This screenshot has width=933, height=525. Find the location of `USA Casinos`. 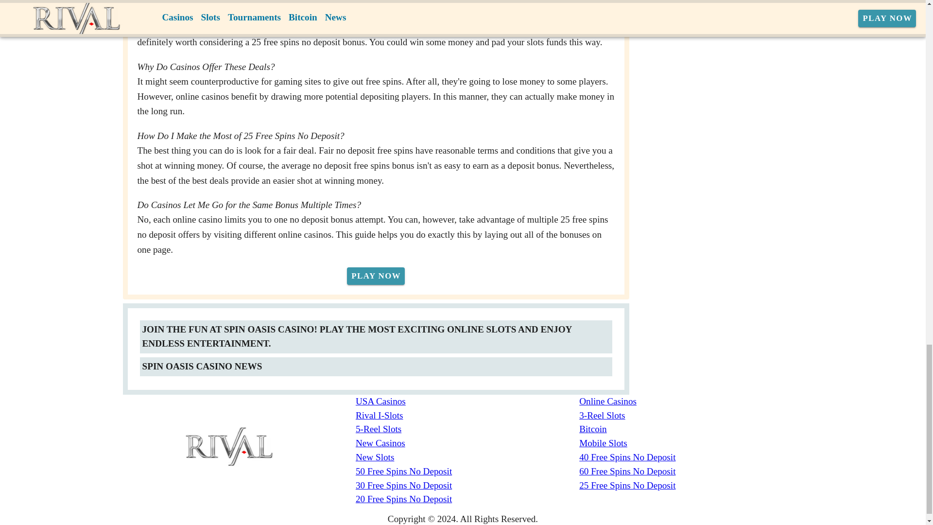

USA Casinos is located at coordinates (467, 402).